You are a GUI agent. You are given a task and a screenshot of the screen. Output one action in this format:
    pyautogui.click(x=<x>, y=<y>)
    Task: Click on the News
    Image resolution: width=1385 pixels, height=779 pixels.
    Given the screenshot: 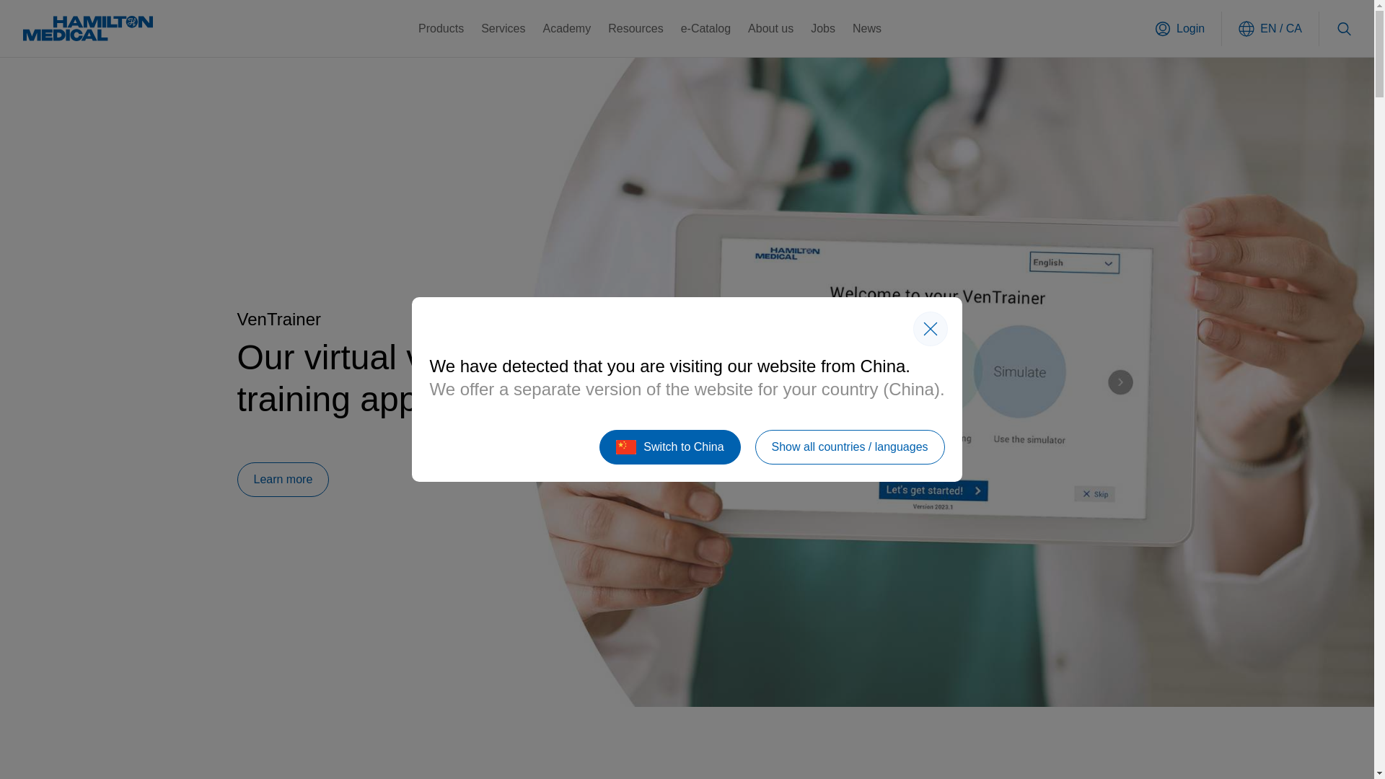 What is the action you would take?
    pyautogui.click(x=867, y=29)
    